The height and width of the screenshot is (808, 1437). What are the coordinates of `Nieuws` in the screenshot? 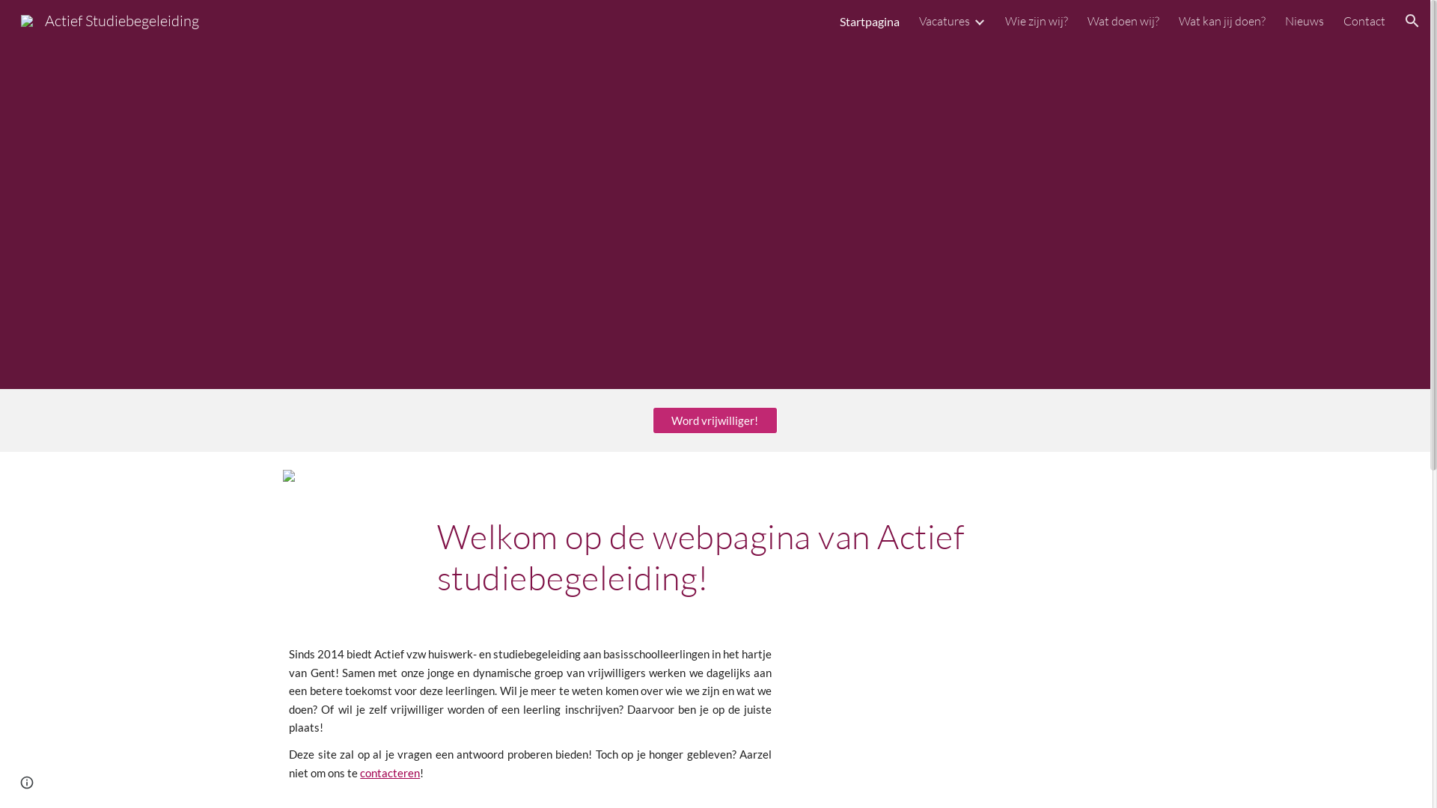 It's located at (1305, 21).